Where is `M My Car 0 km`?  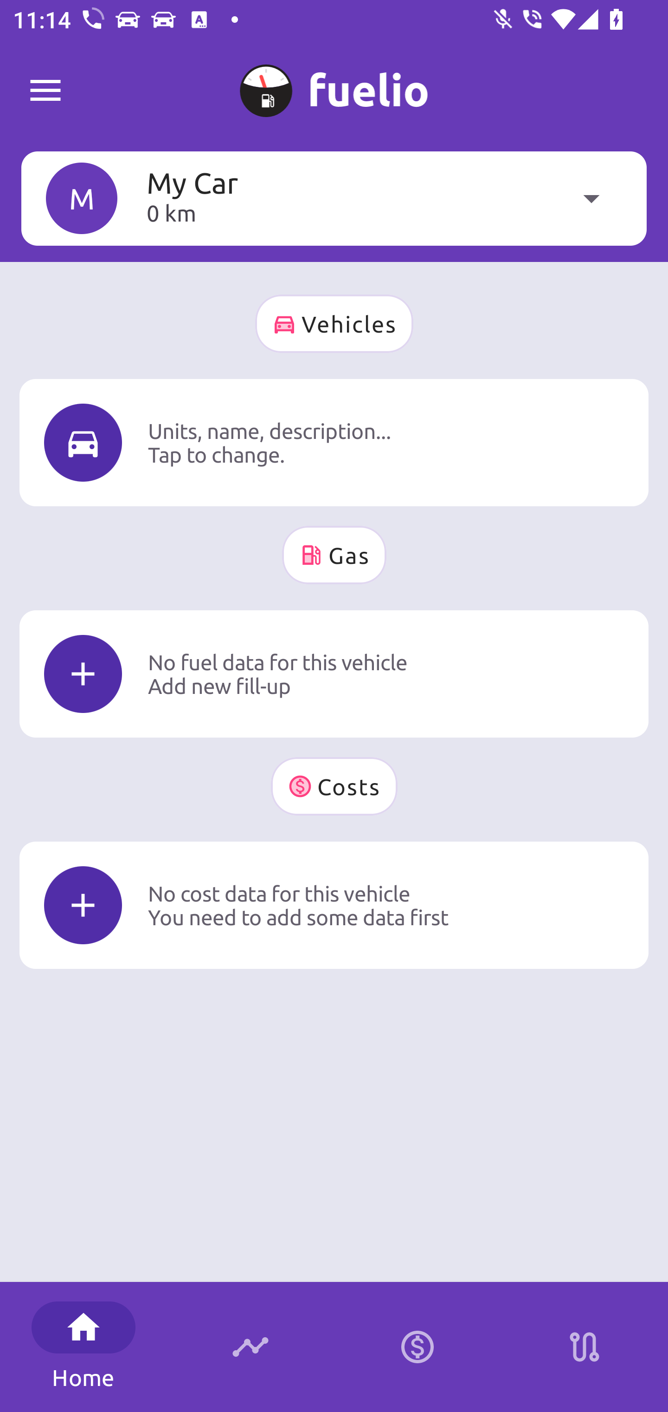 M My Car 0 km is located at coordinates (334, 198).